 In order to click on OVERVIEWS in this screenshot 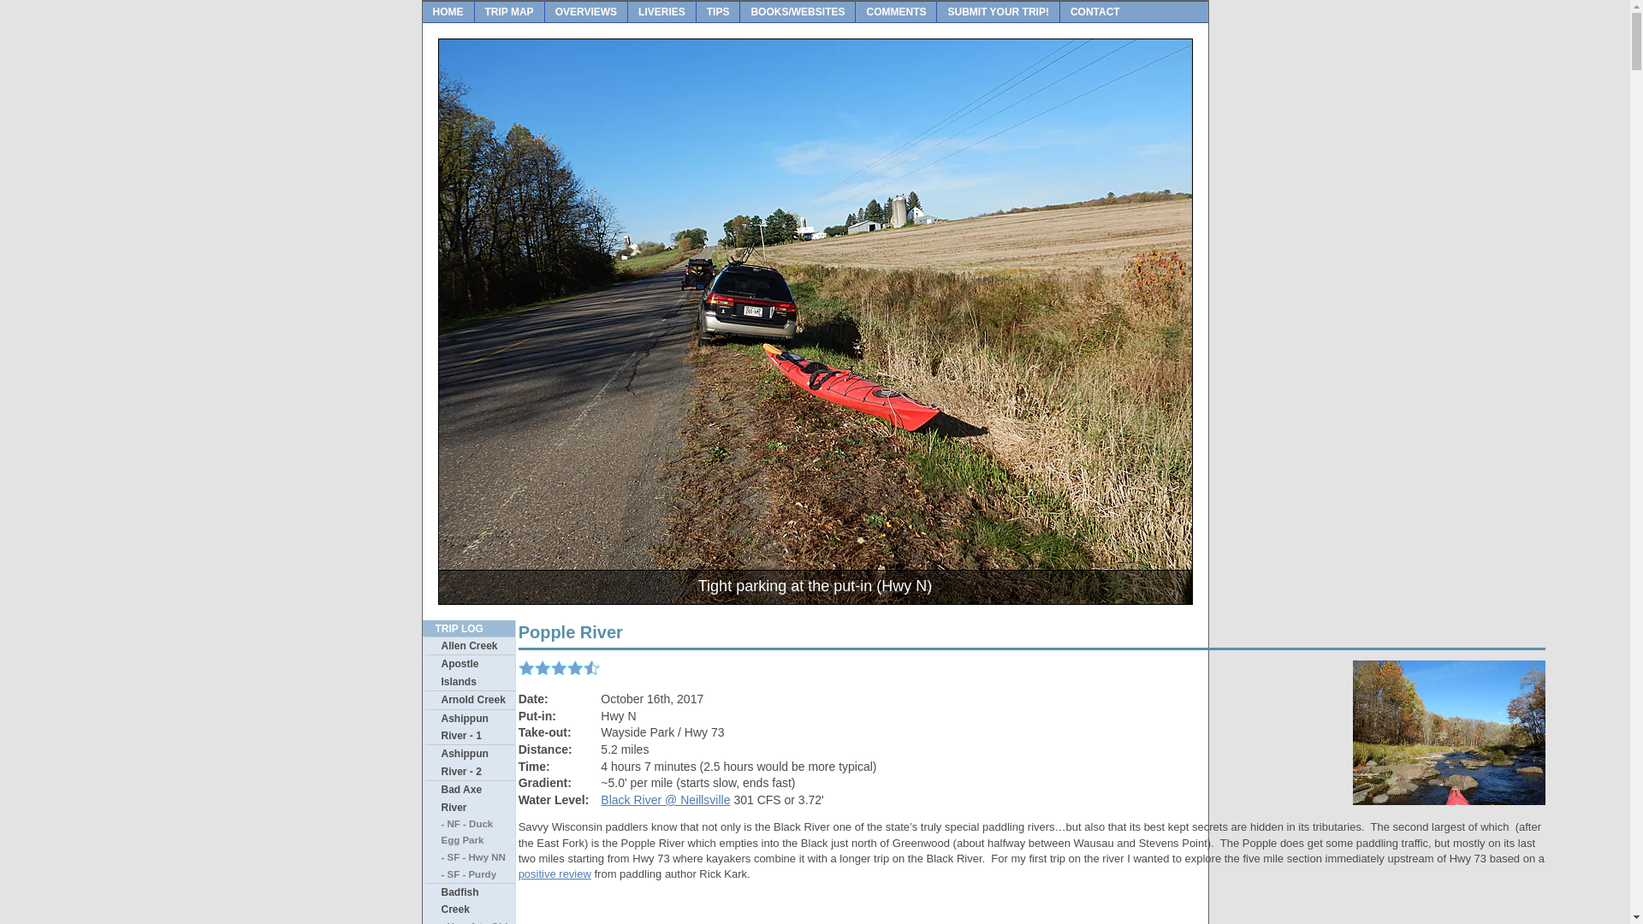, I will do `click(586, 12)`.